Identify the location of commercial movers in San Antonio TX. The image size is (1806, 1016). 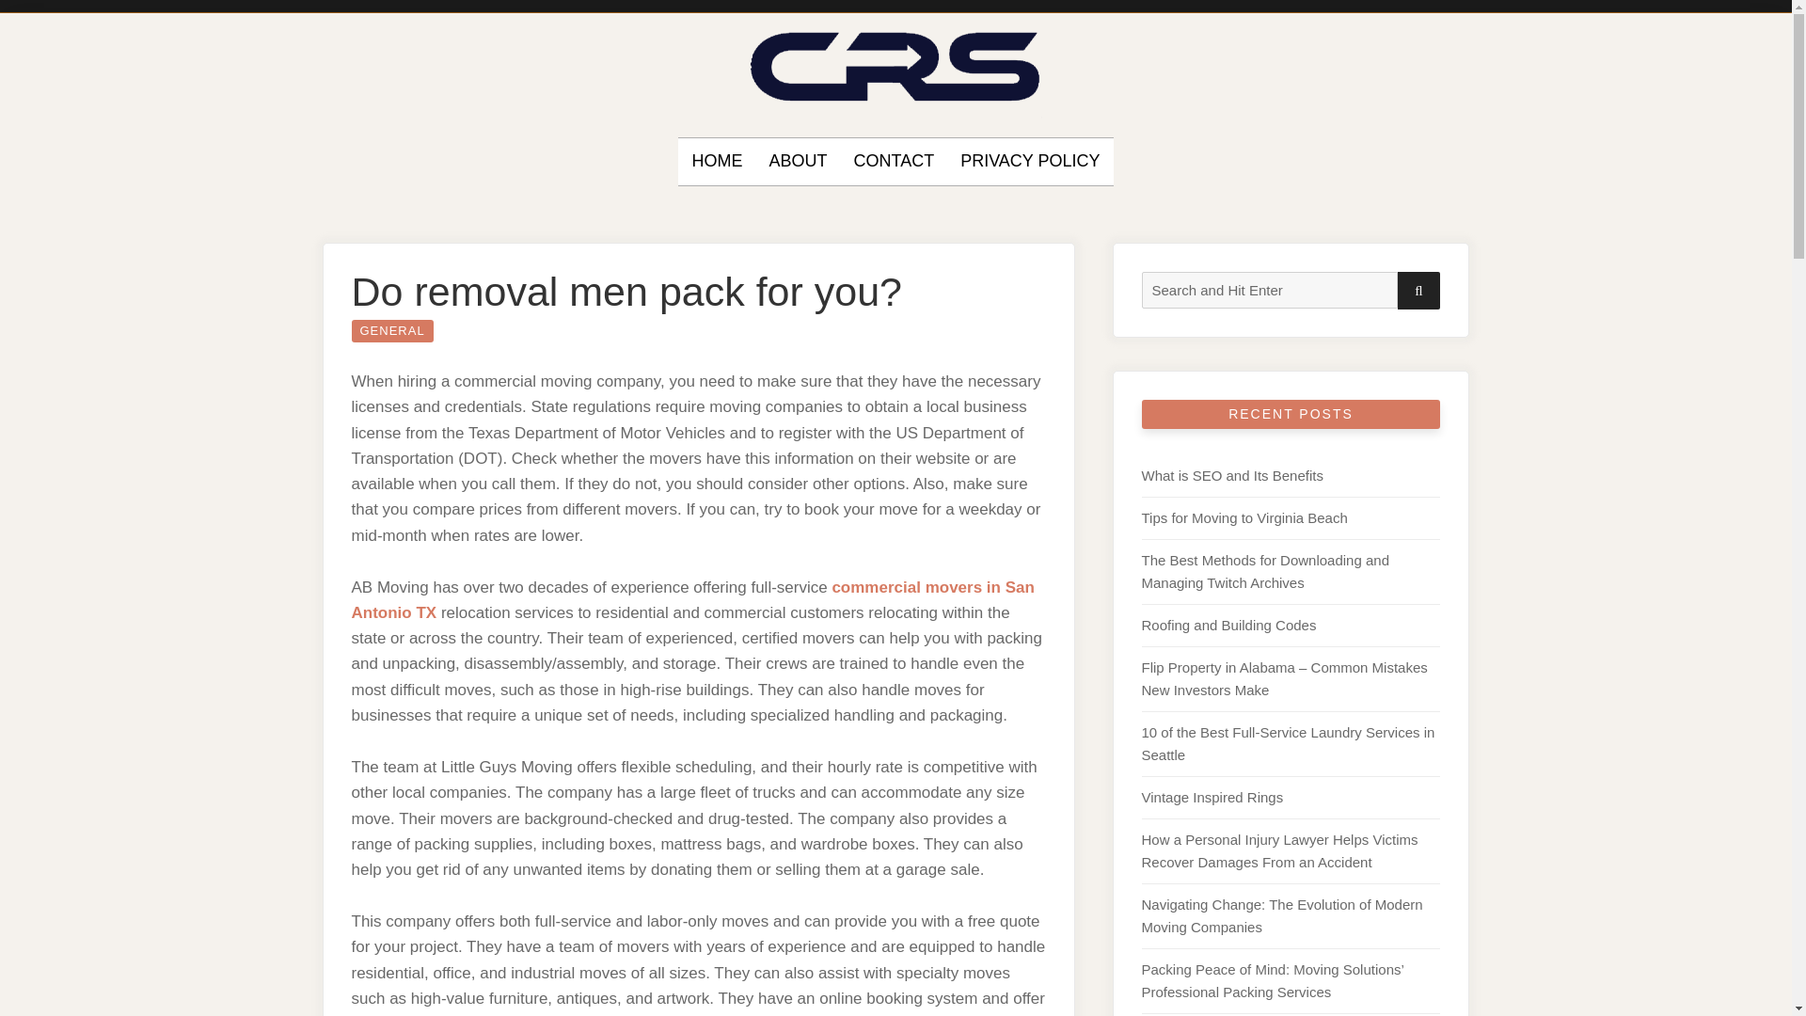
(693, 599).